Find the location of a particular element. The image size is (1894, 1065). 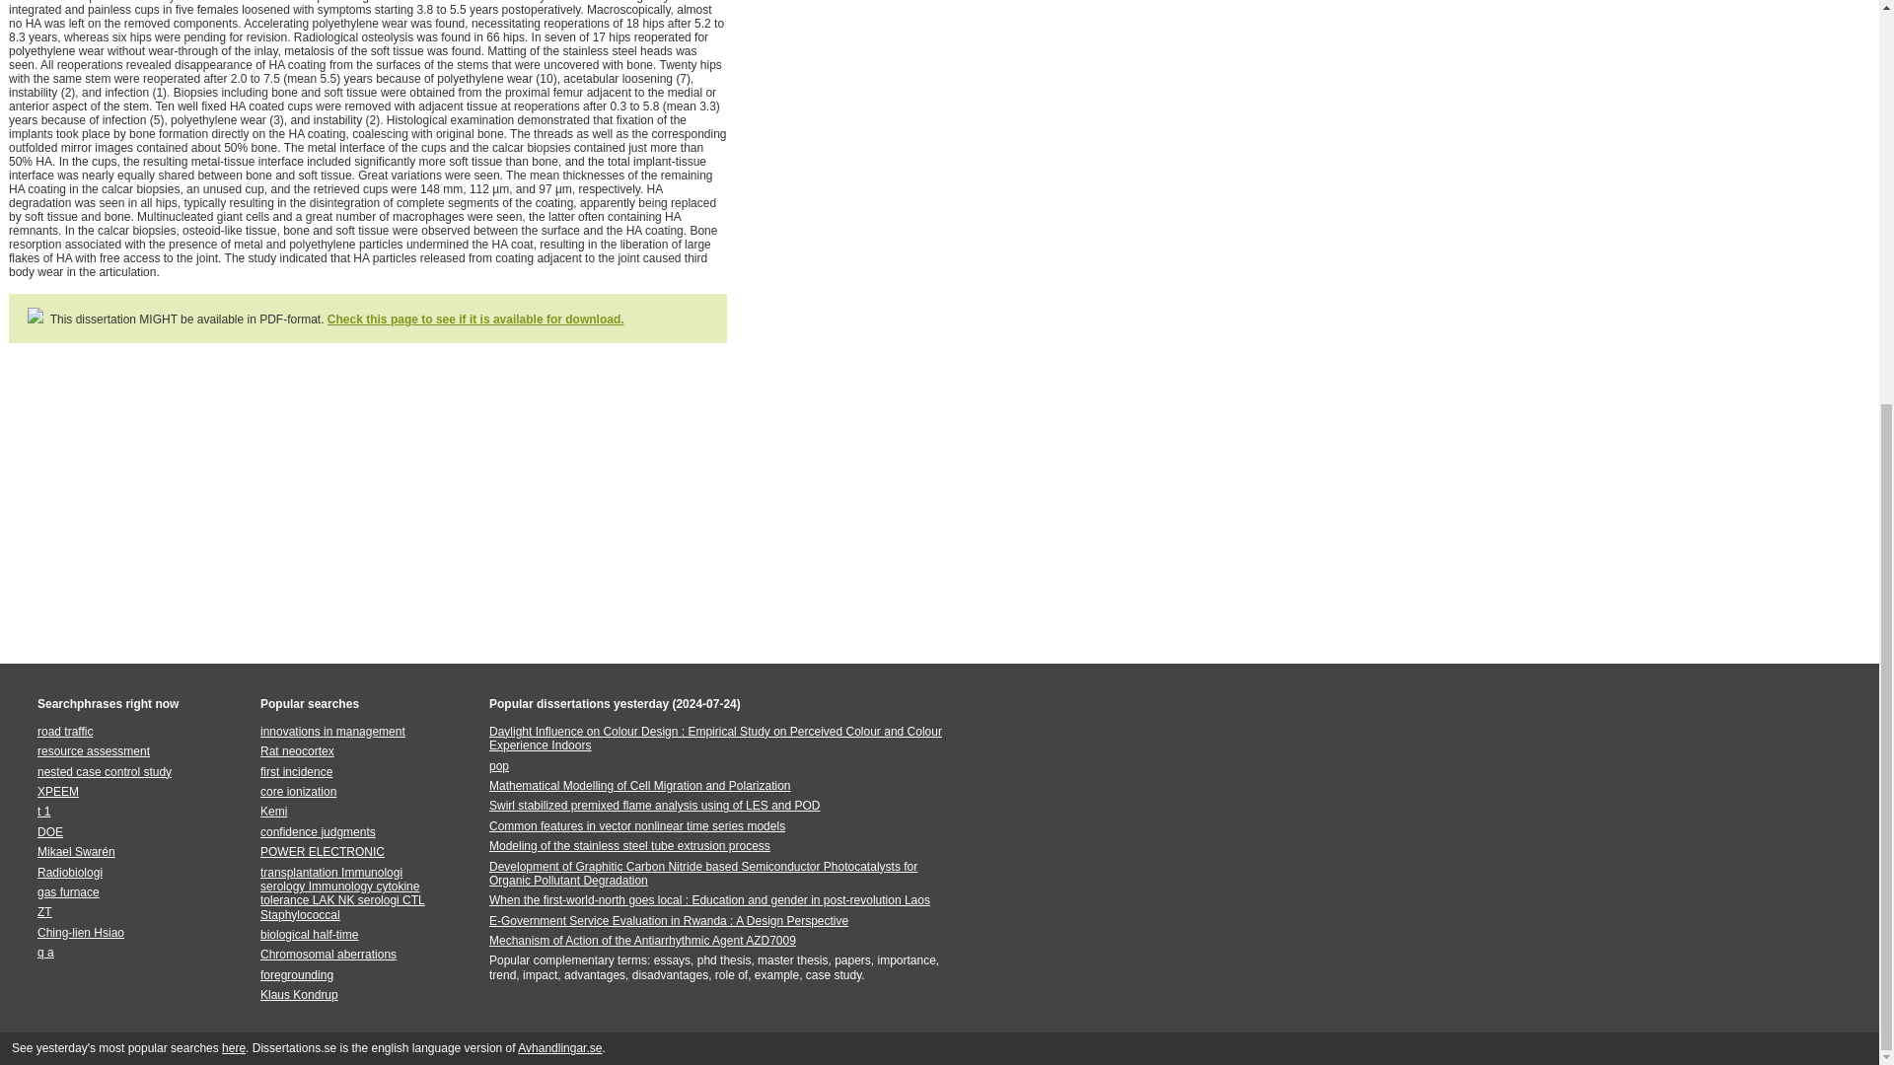

nested case control study is located at coordinates (105, 771).